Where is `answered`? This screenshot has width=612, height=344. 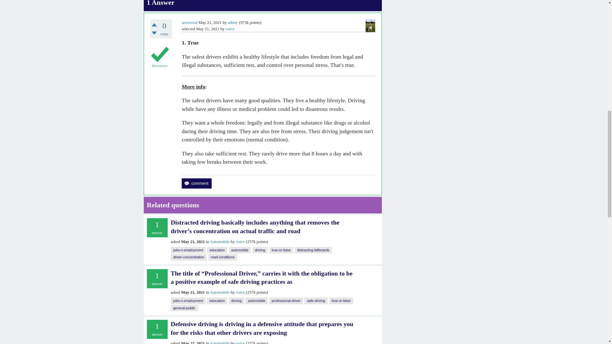 answered is located at coordinates (189, 22).